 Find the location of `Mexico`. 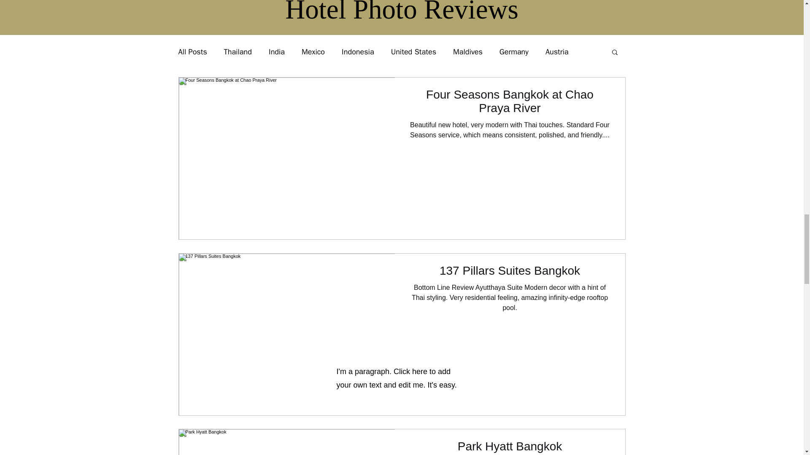

Mexico is located at coordinates (313, 52).